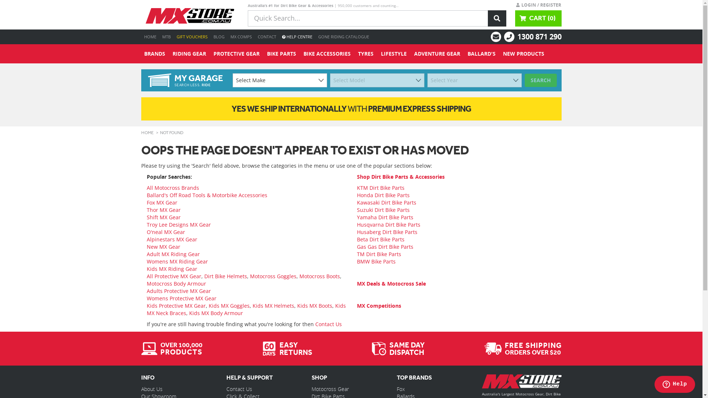  What do you see at coordinates (246, 310) in the screenshot?
I see `Kids MX Neck Braces` at bounding box center [246, 310].